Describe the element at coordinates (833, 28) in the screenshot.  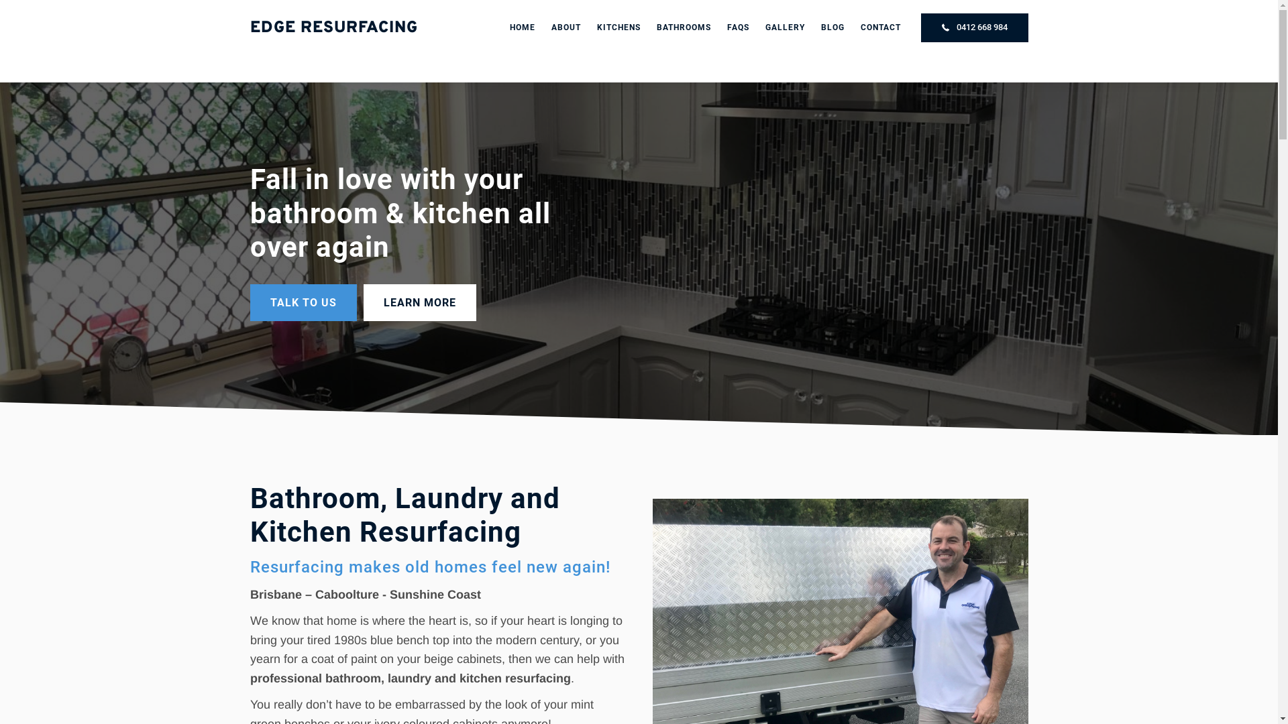
I see `BLOG` at that location.